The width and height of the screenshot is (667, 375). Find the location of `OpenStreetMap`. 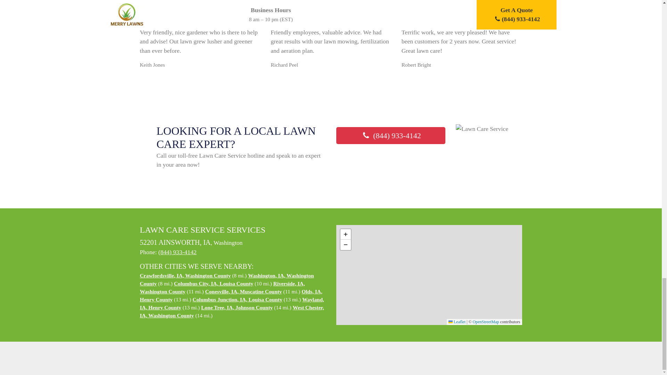

OpenStreetMap is located at coordinates (486, 322).